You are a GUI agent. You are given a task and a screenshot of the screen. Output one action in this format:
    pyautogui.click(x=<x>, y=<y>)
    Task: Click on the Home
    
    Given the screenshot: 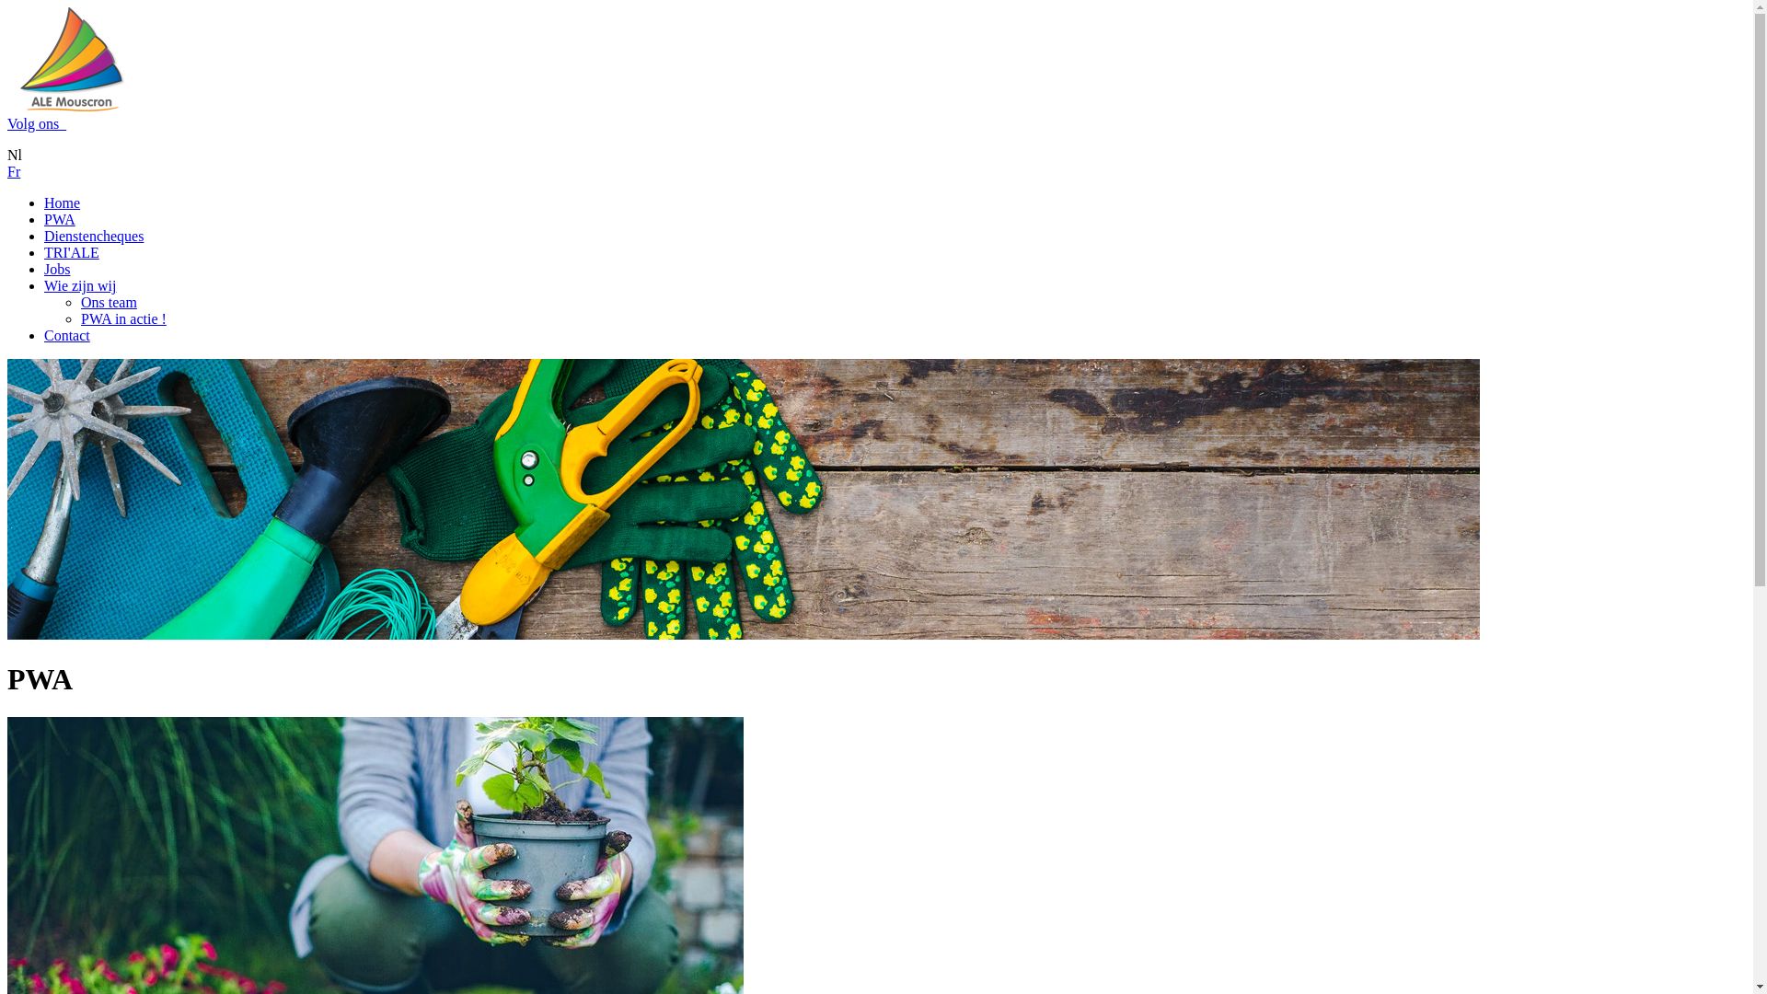 What is the action you would take?
    pyautogui.click(x=63, y=202)
    